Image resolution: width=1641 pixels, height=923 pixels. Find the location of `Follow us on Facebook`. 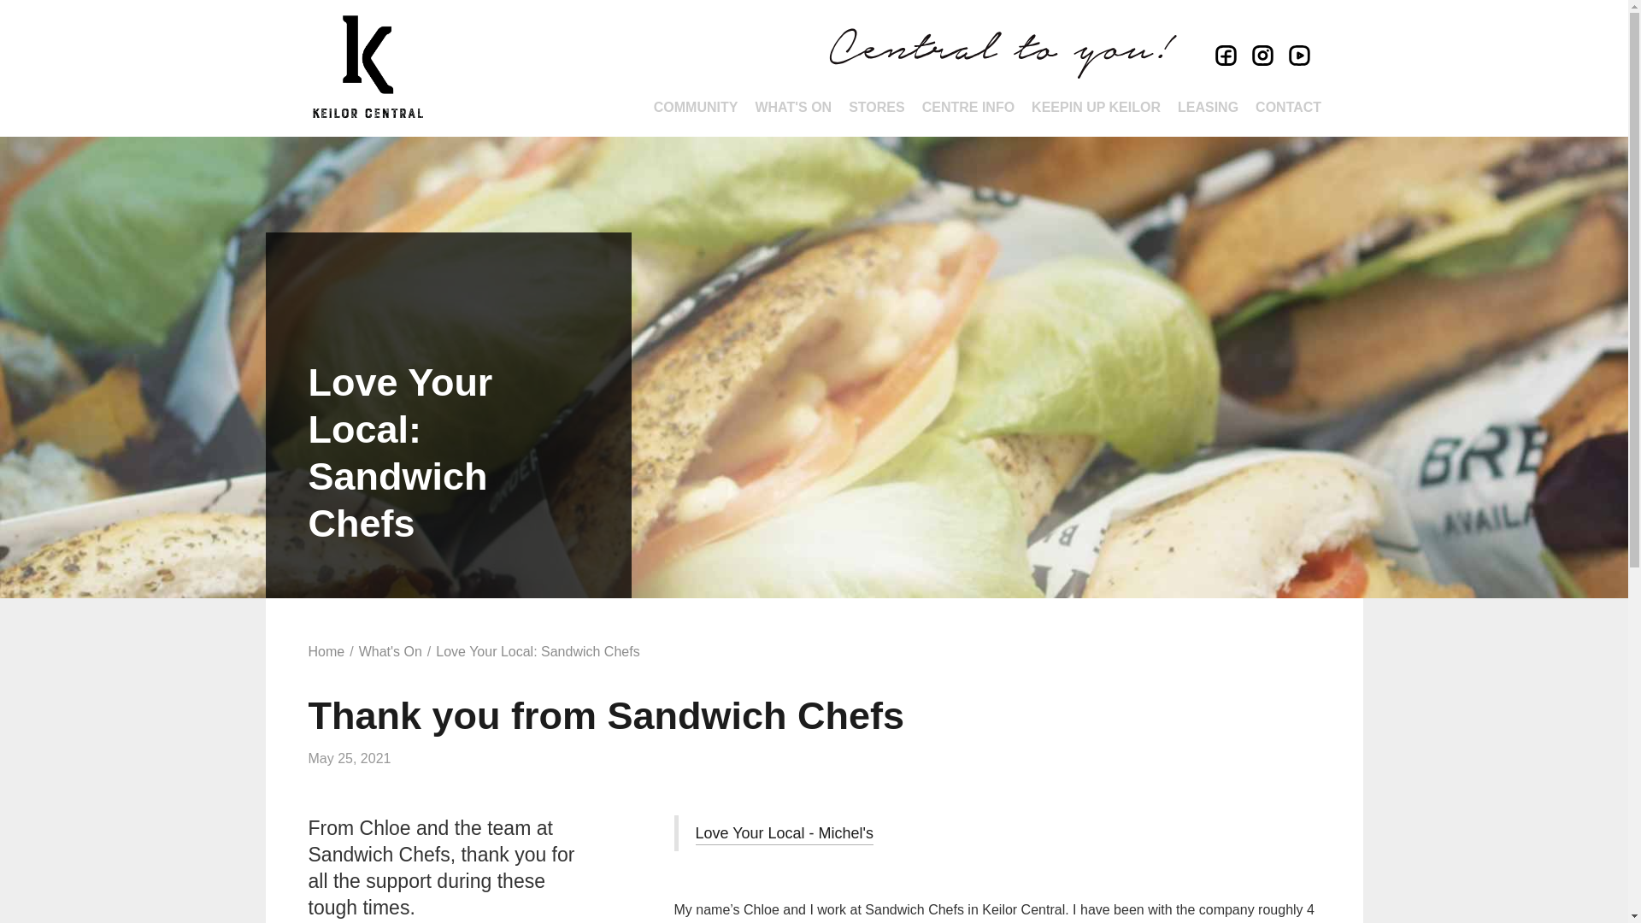

Follow us on Facebook is located at coordinates (1223, 57).